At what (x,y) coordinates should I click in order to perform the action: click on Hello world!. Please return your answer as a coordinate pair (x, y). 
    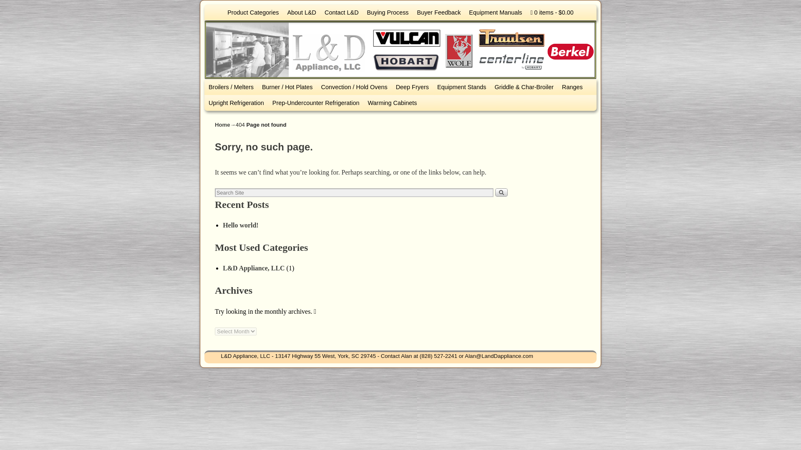
    Looking at the image, I should click on (240, 225).